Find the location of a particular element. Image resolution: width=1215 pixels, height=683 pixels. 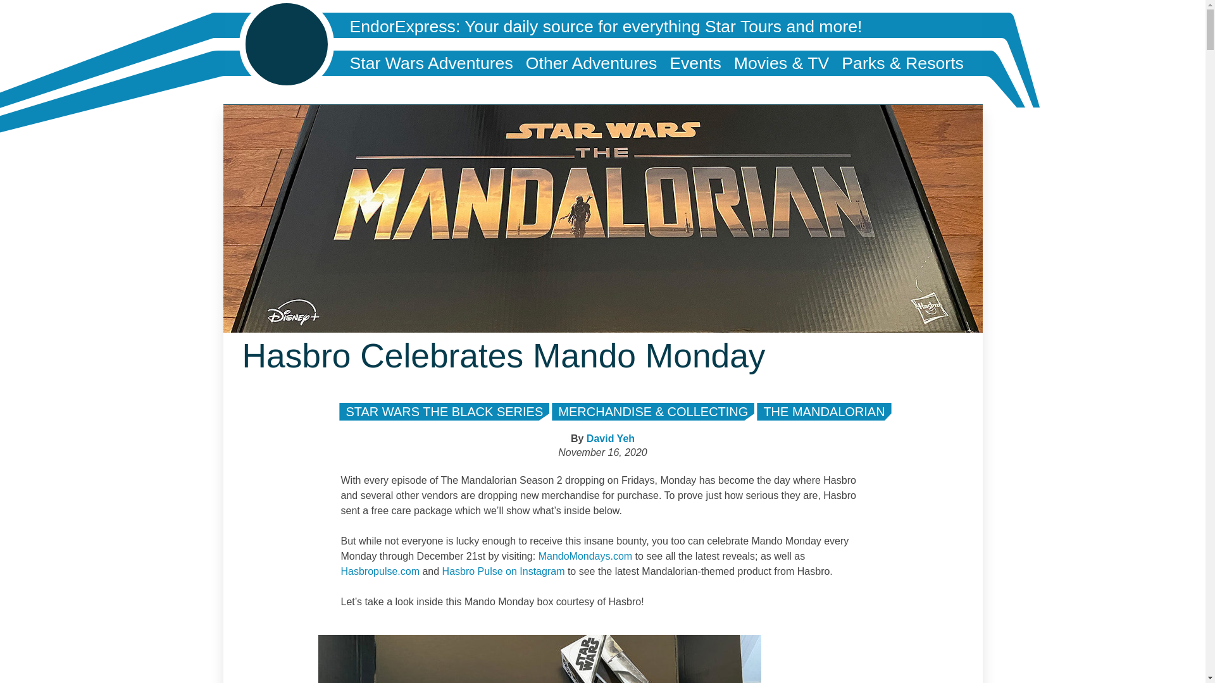

Posts by David Yeh is located at coordinates (610, 438).